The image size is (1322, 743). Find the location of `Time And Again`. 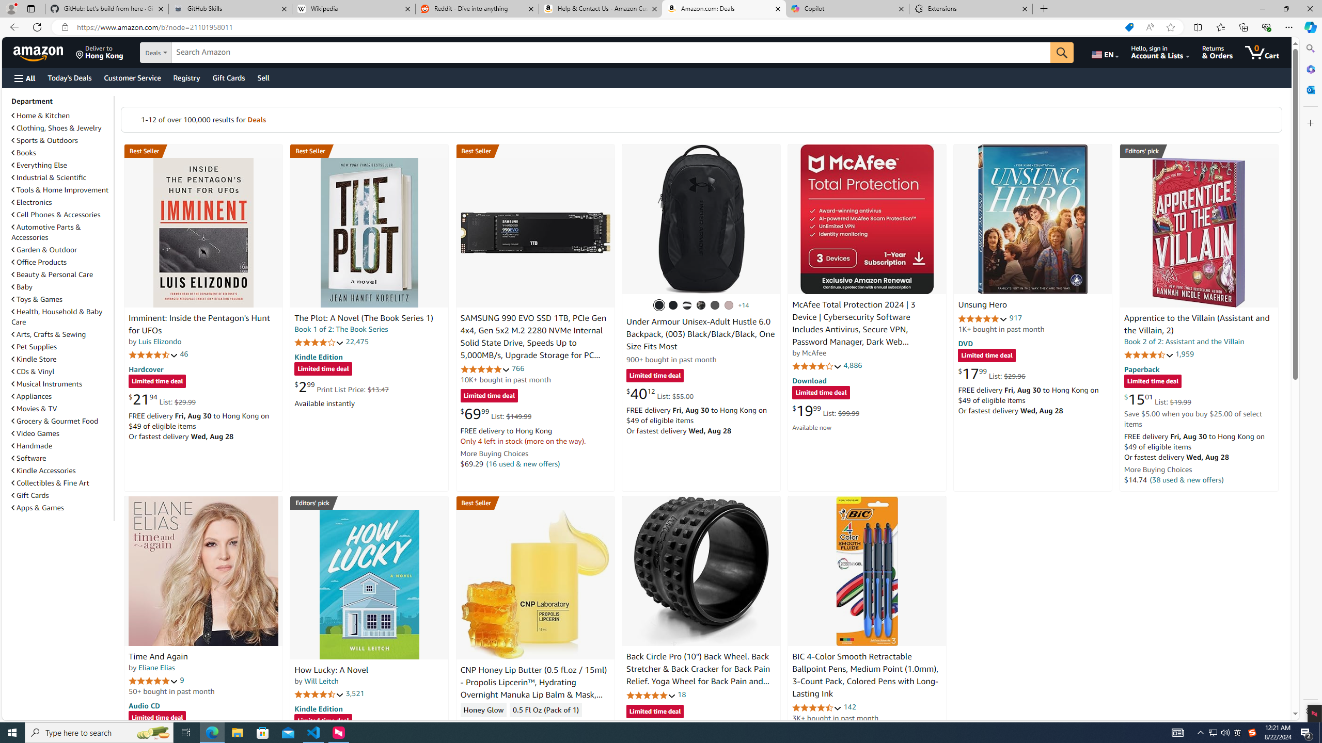

Time And Again is located at coordinates (158, 656).